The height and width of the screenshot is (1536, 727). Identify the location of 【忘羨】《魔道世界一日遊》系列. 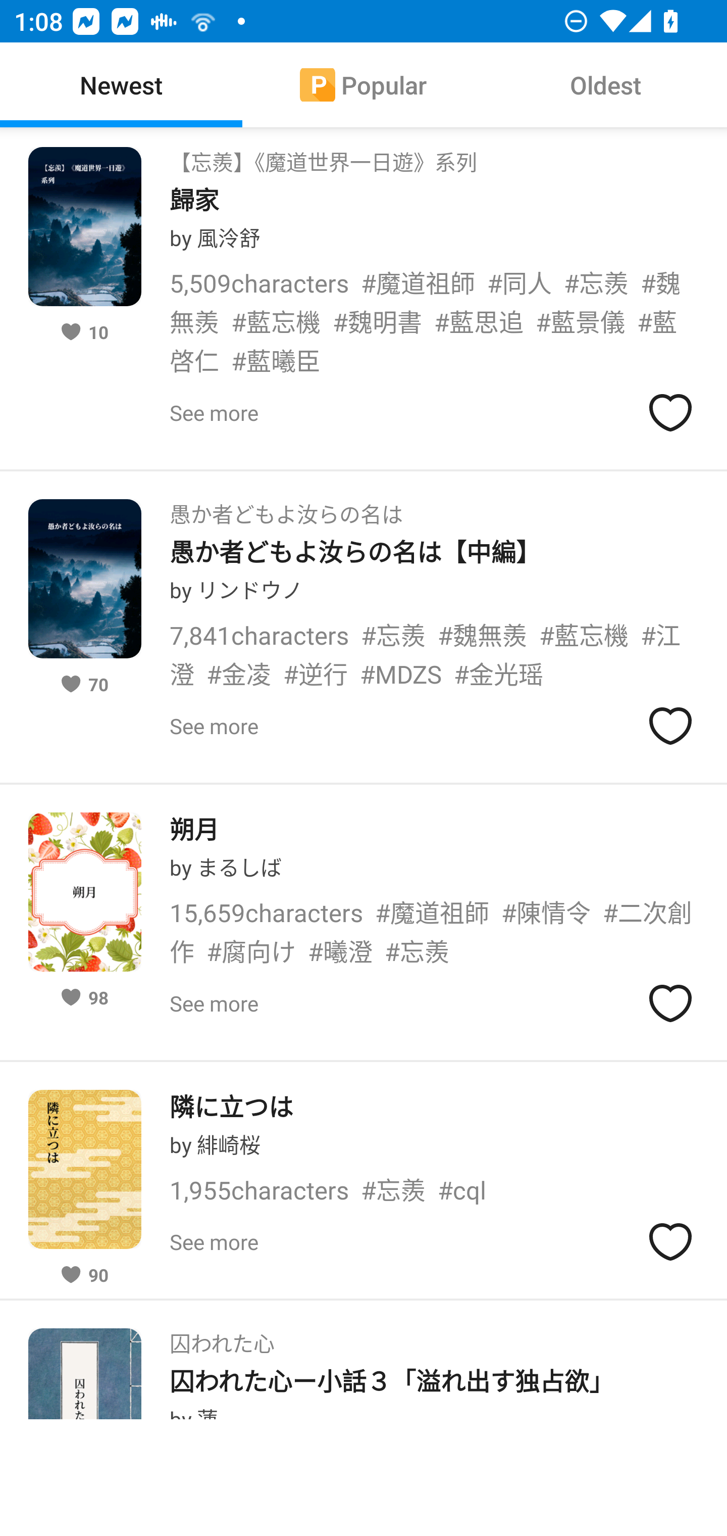
(323, 157).